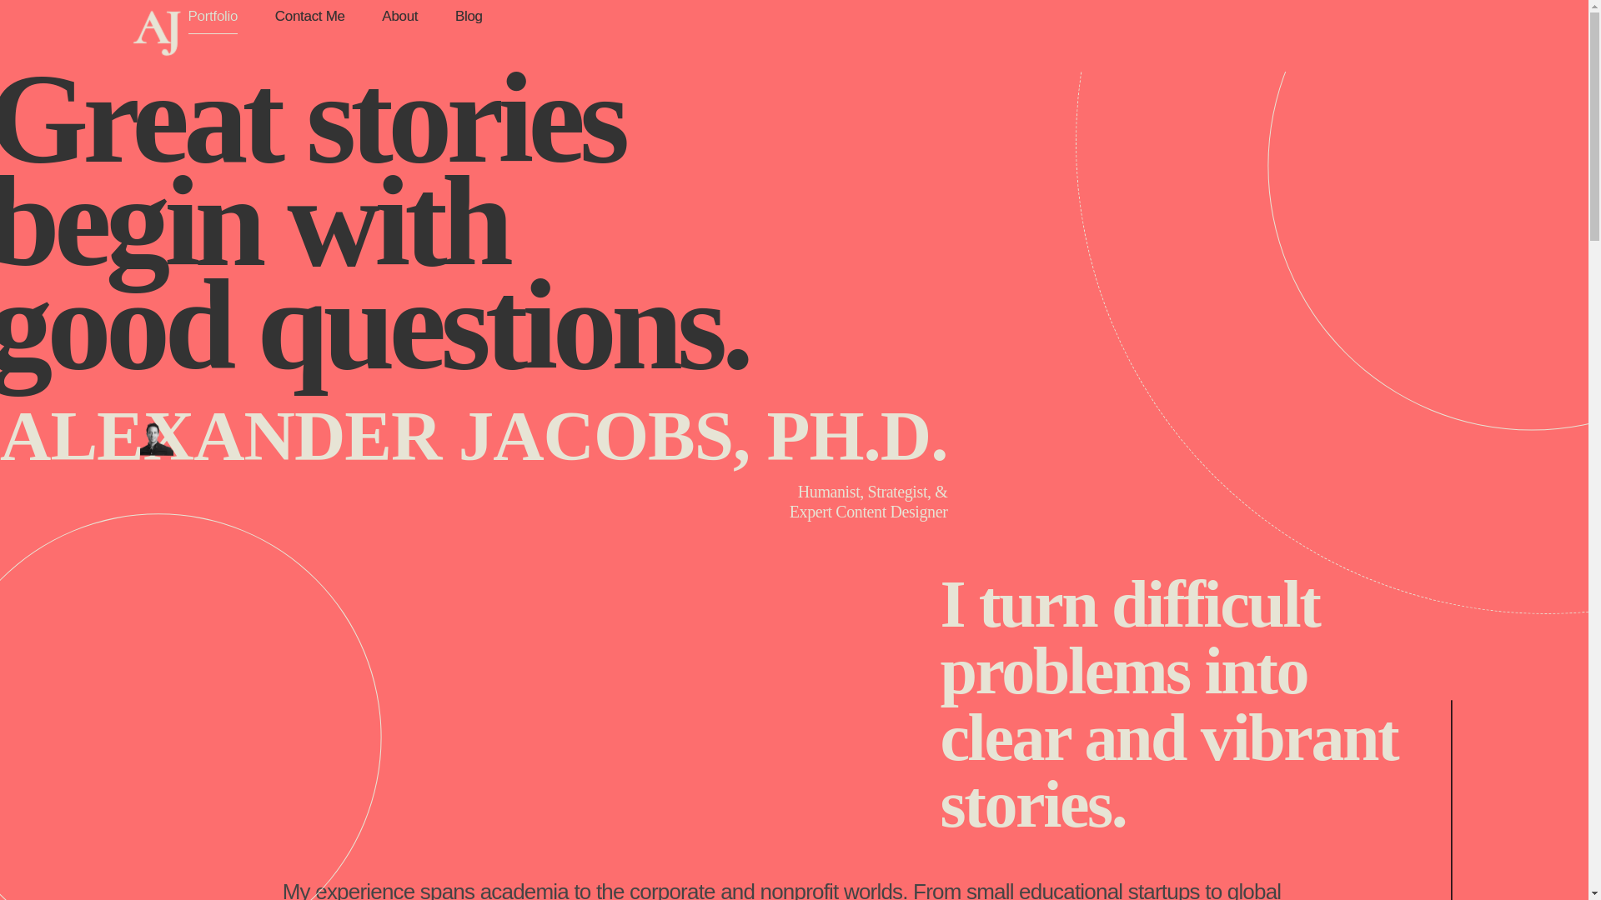 Image resolution: width=1601 pixels, height=900 pixels. Describe the element at coordinates (217, 67) in the screenshot. I see `Alexander Jacobs` at that location.